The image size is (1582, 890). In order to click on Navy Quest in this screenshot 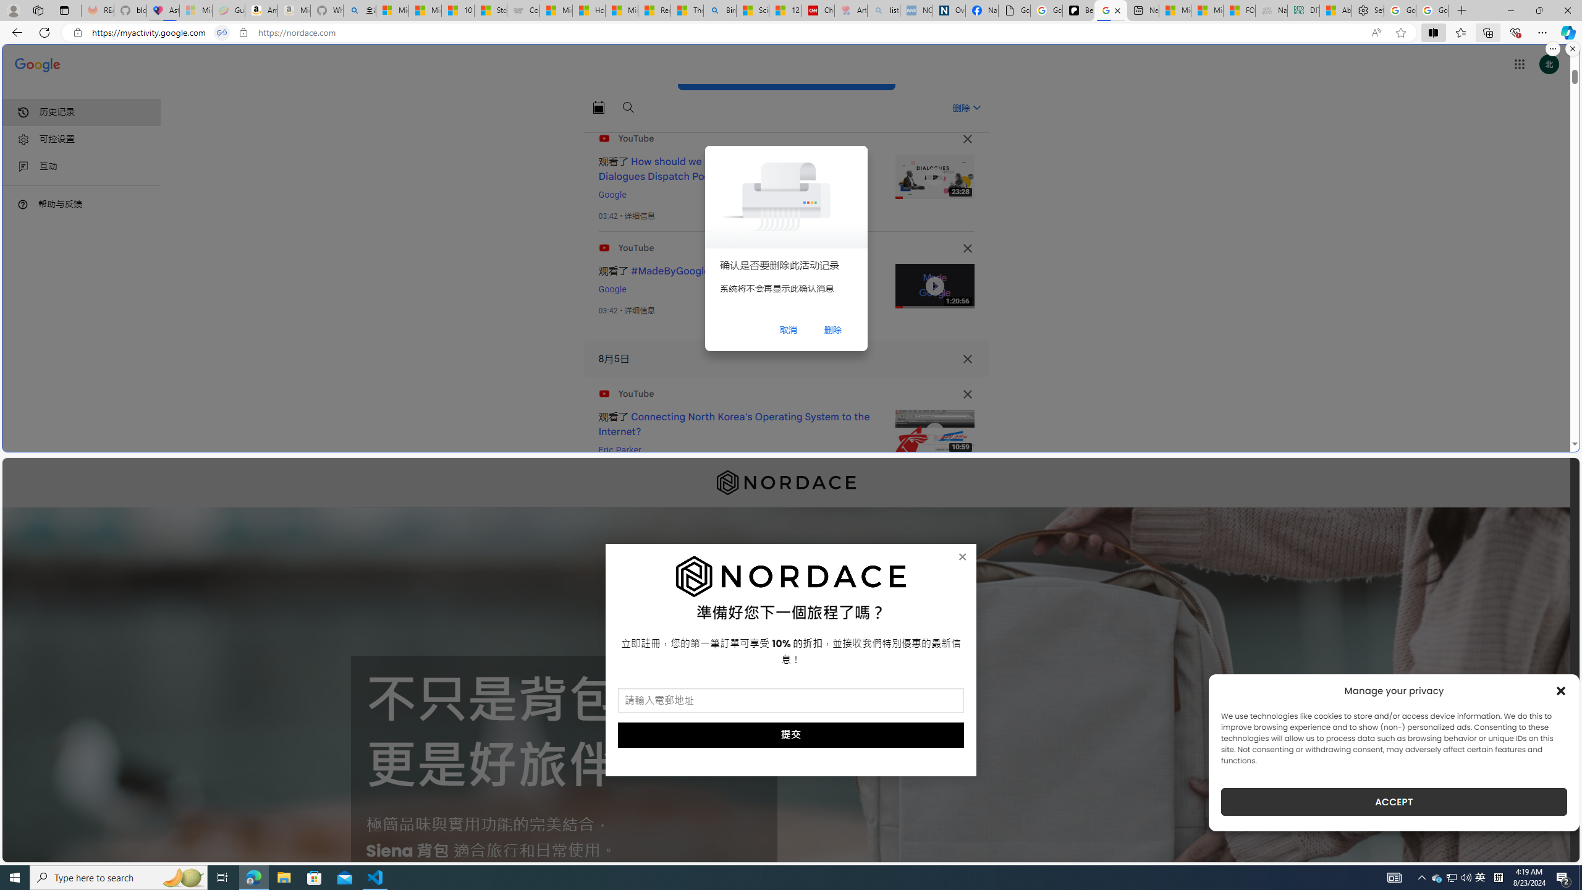, I will do `click(1271, 11)`.